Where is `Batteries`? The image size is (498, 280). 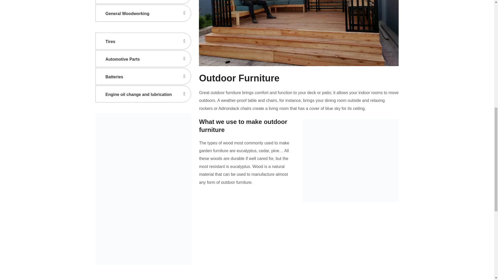
Batteries is located at coordinates (143, 76).